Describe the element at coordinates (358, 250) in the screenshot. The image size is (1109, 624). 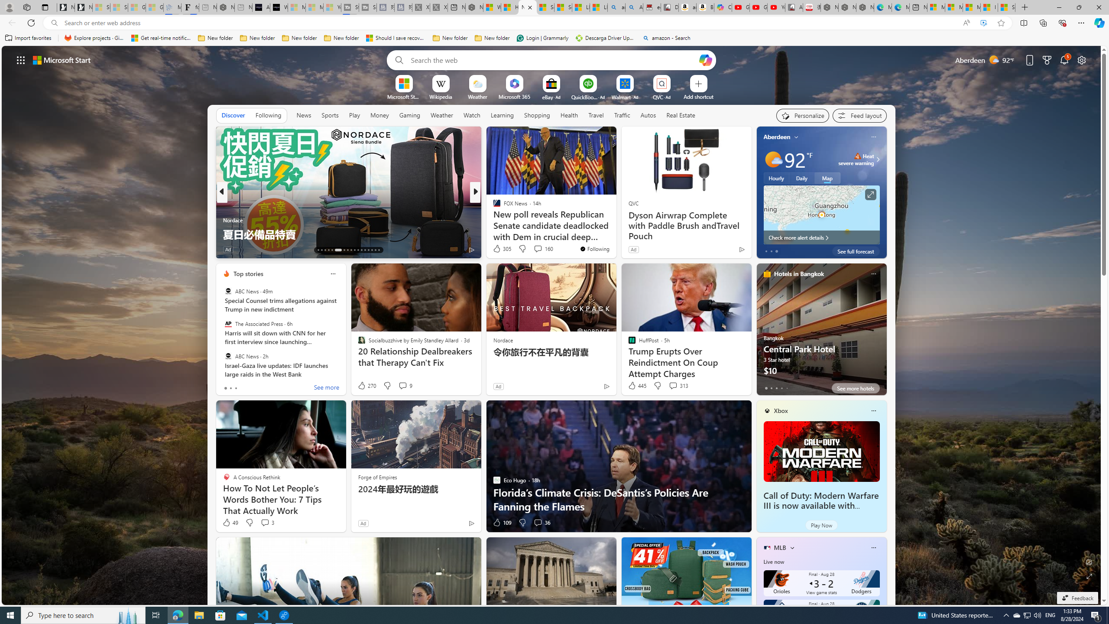
I see `AutomationID: tab-23` at that location.